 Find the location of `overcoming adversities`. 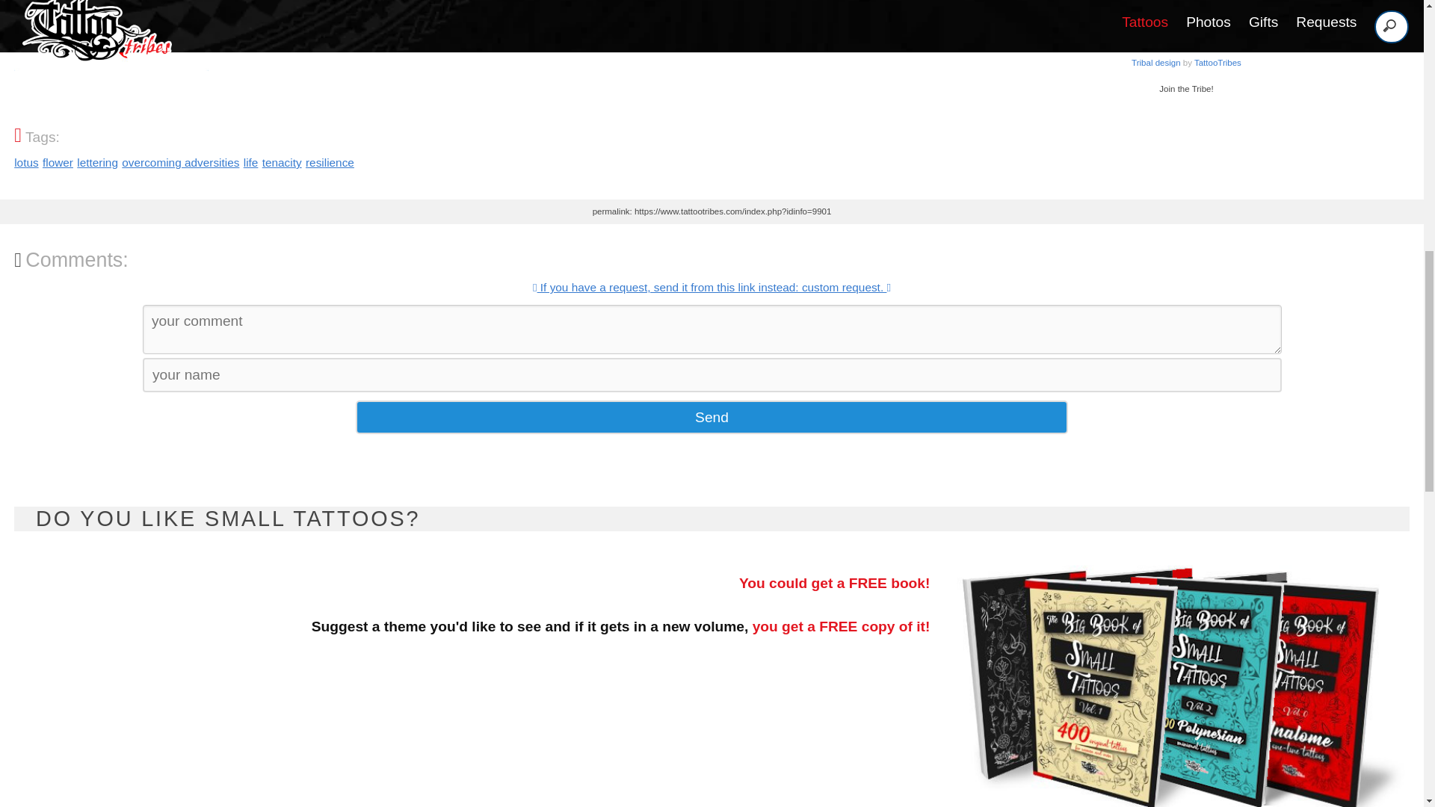

overcoming adversities is located at coordinates (1185, 58).